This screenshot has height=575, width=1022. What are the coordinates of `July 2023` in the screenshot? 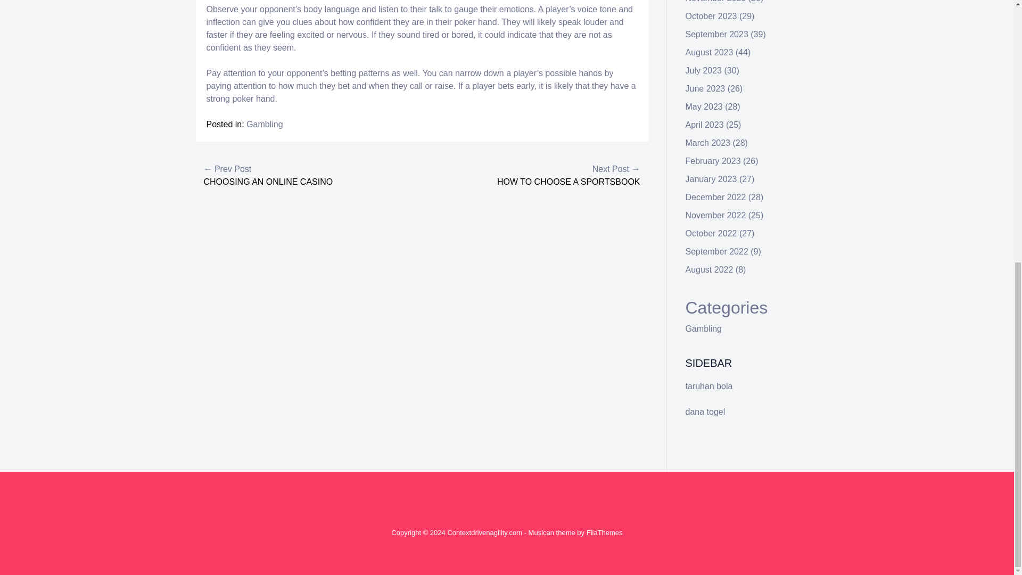 It's located at (704, 70).